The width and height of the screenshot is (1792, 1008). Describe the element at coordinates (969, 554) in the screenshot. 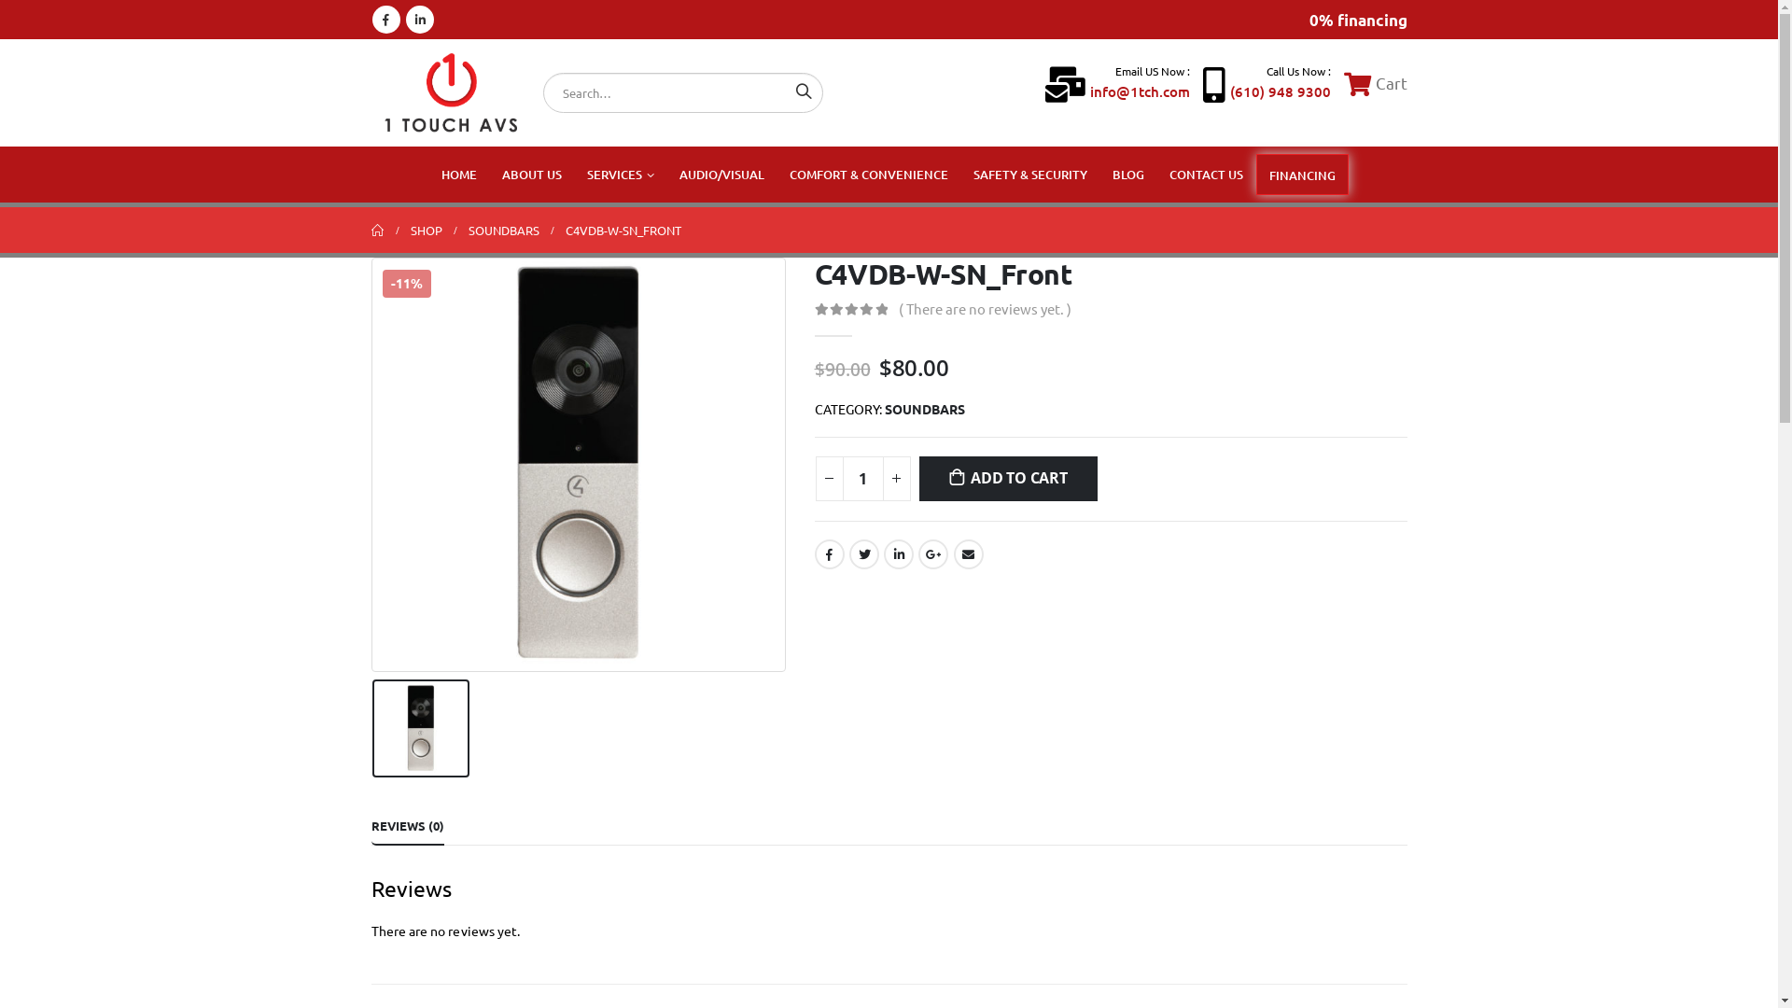

I see `Email` at that location.